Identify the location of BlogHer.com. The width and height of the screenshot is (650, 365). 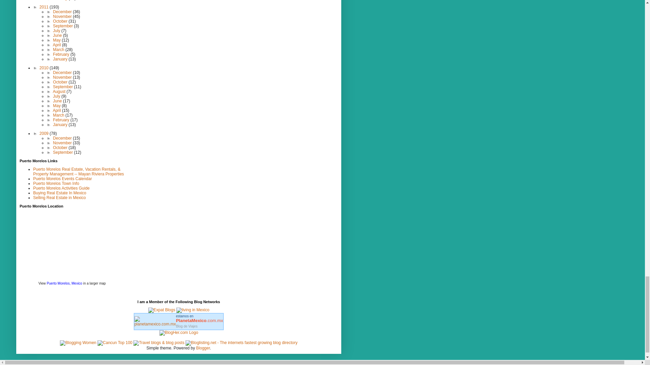
(179, 333).